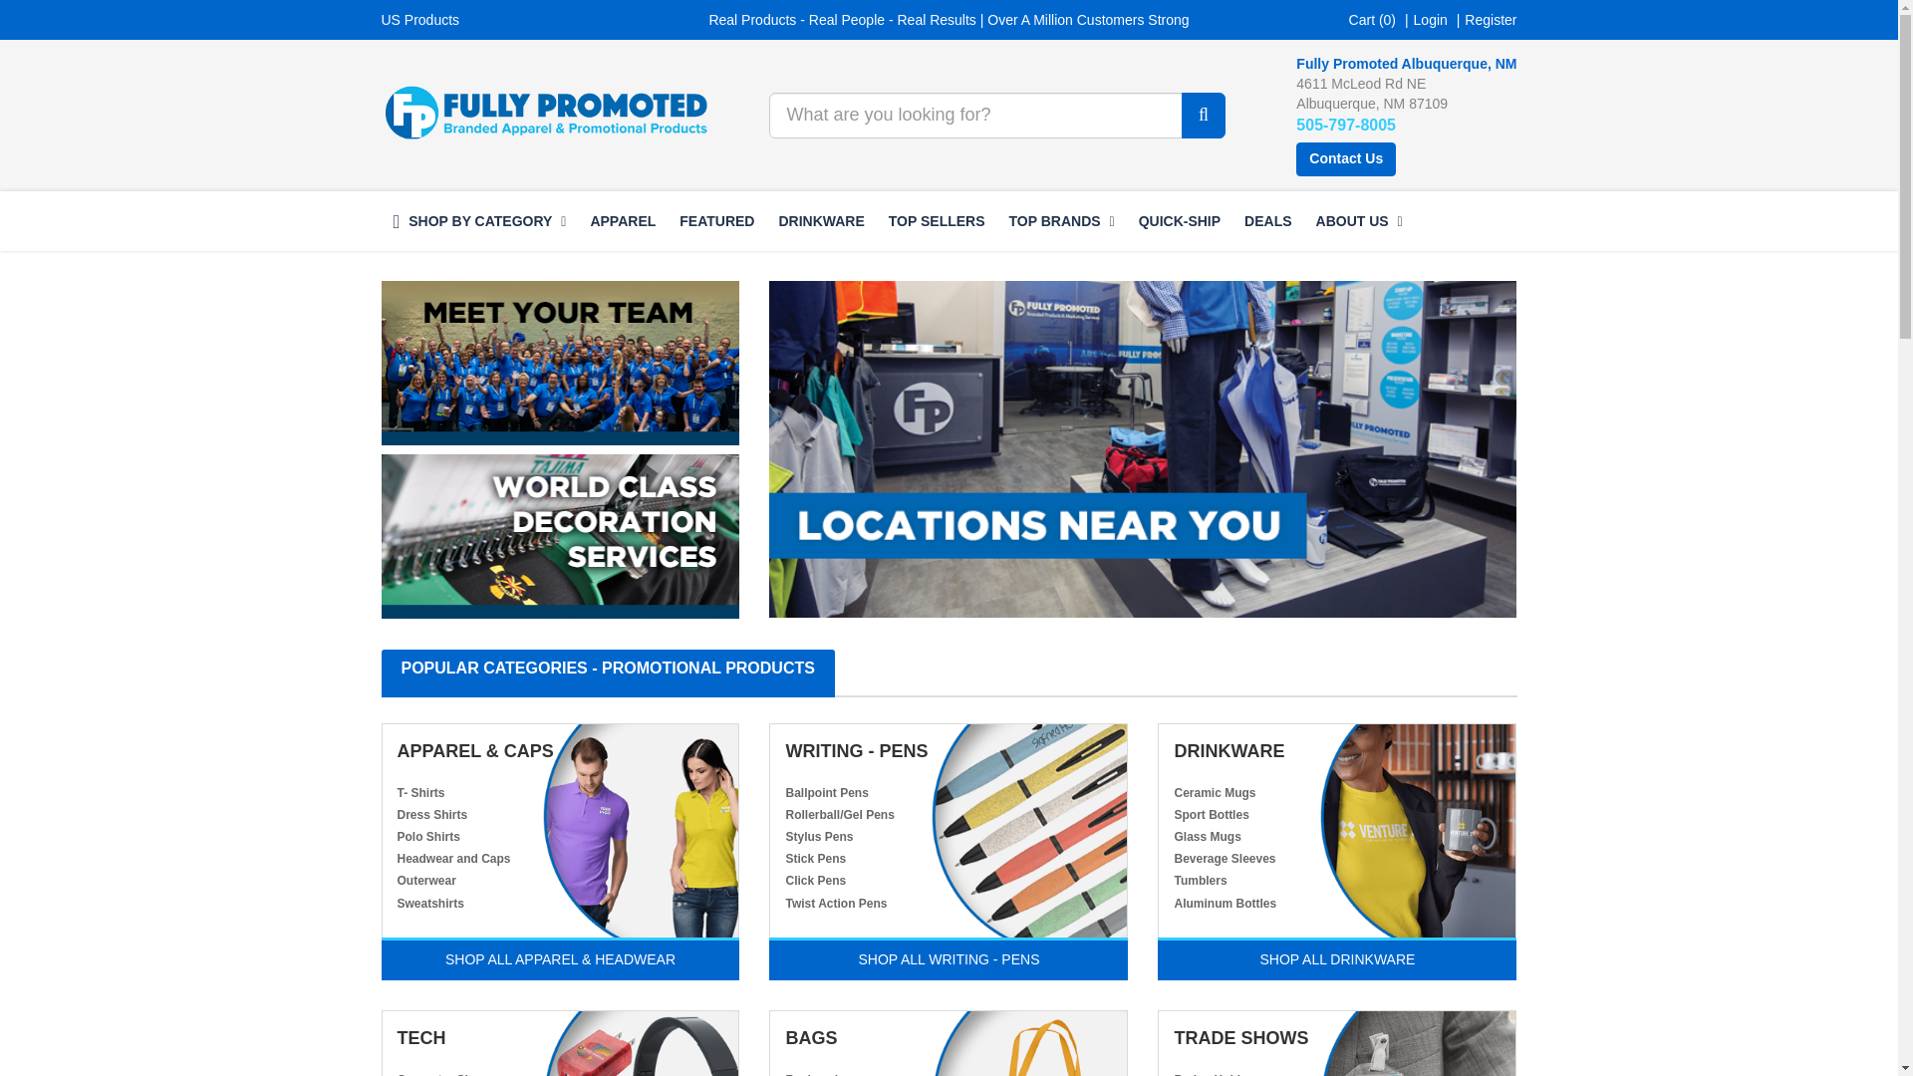 The height and width of the screenshot is (1076, 1913). Describe the element at coordinates (1346, 159) in the screenshot. I see `Contact Us` at that location.